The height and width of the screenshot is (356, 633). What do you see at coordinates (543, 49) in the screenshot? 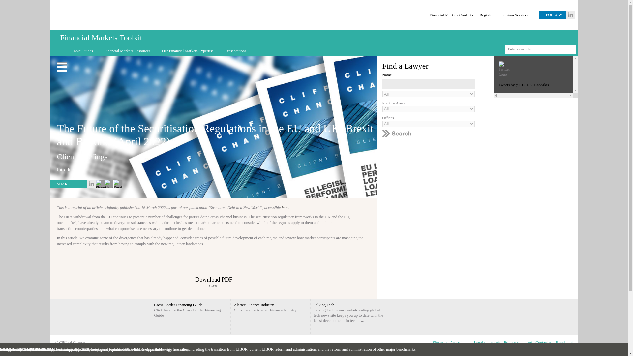
I see `Enter keywords` at bounding box center [543, 49].